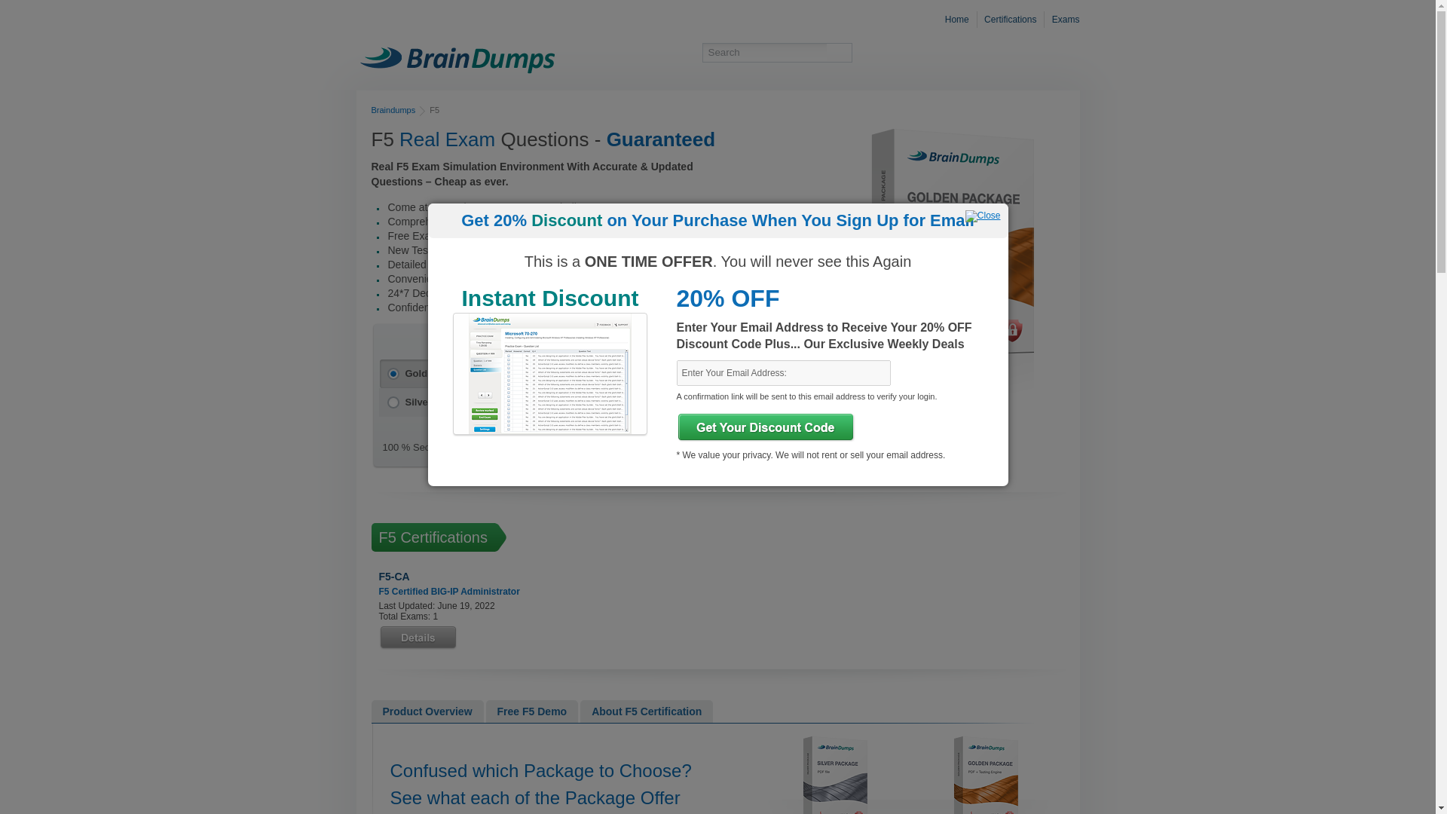 The image size is (1447, 814). Describe the element at coordinates (532, 711) in the screenshot. I see `Free F5 Demo` at that location.